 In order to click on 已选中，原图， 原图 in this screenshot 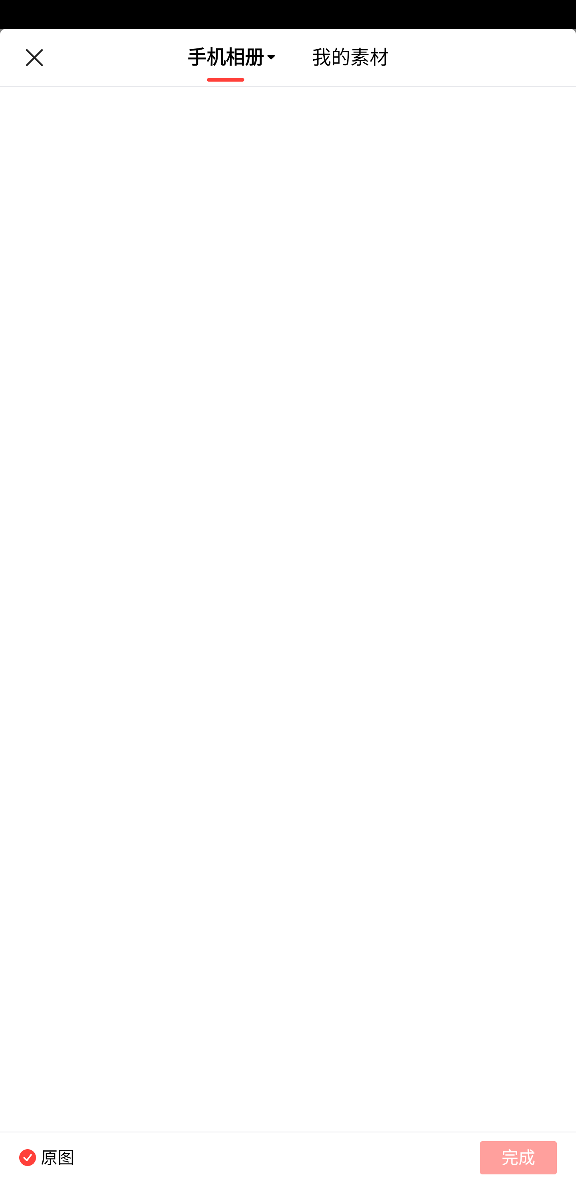, I will do `click(37, 1158)`.